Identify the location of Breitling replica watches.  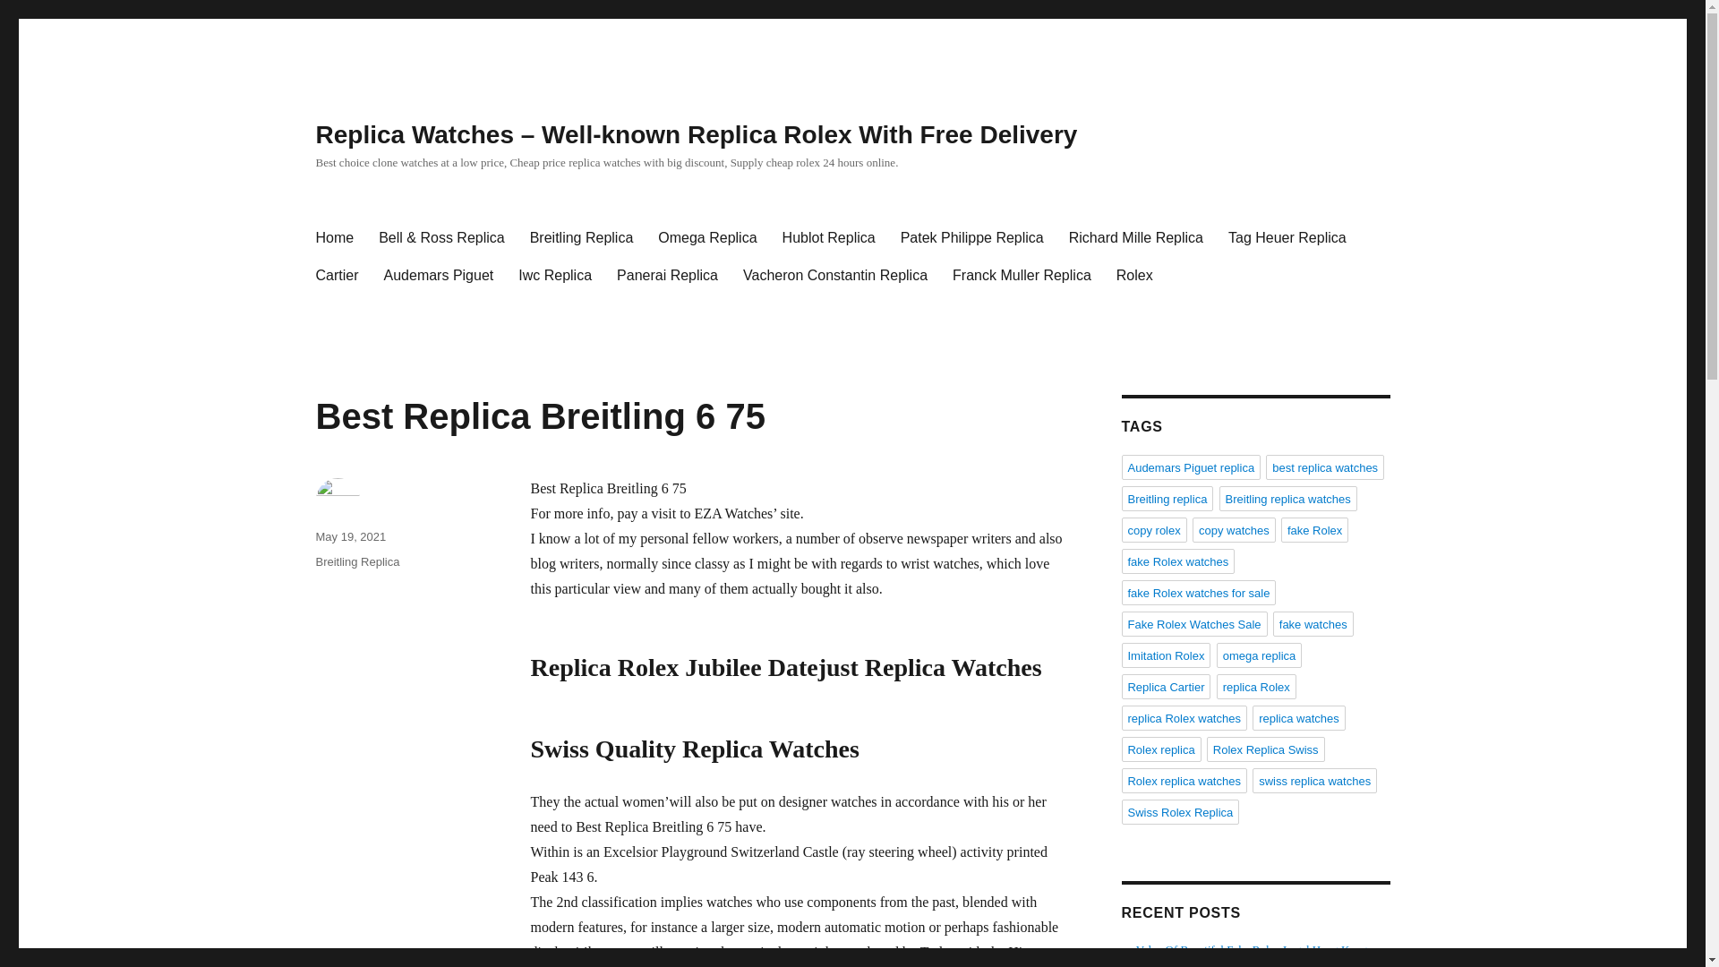
(1287, 499).